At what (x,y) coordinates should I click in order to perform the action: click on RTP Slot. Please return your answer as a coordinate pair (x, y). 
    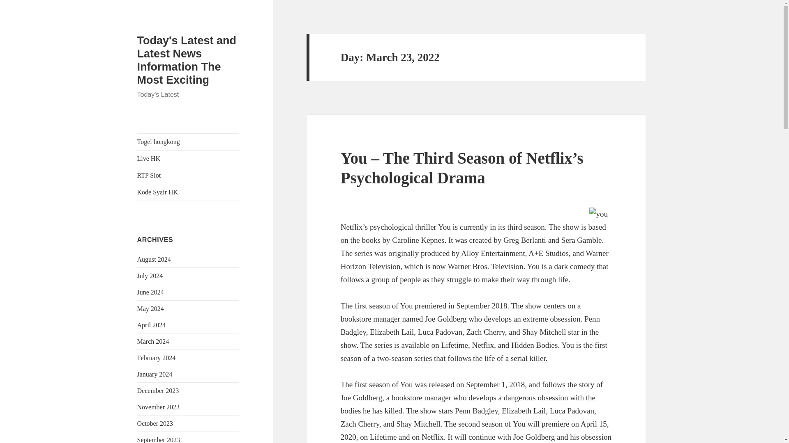
    Looking at the image, I should click on (188, 176).